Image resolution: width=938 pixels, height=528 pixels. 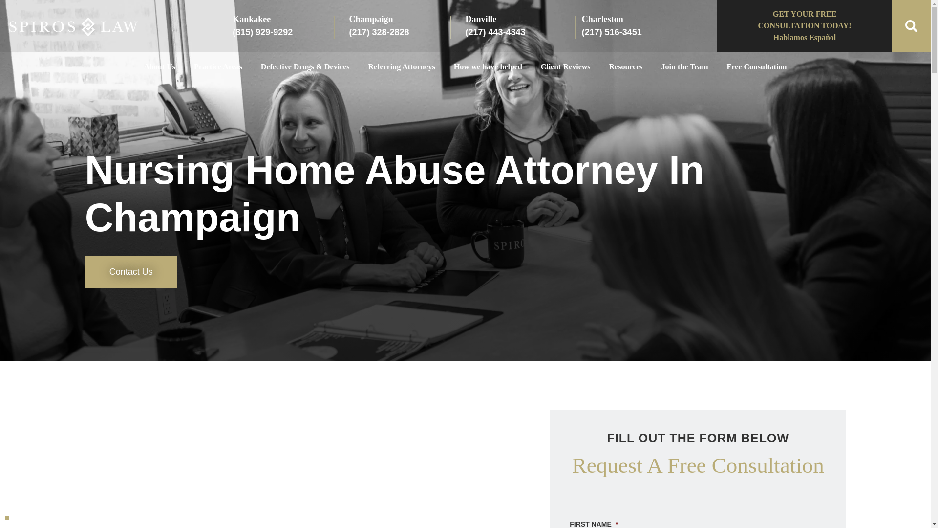 What do you see at coordinates (218, 66) in the screenshot?
I see `Practice Areas` at bounding box center [218, 66].